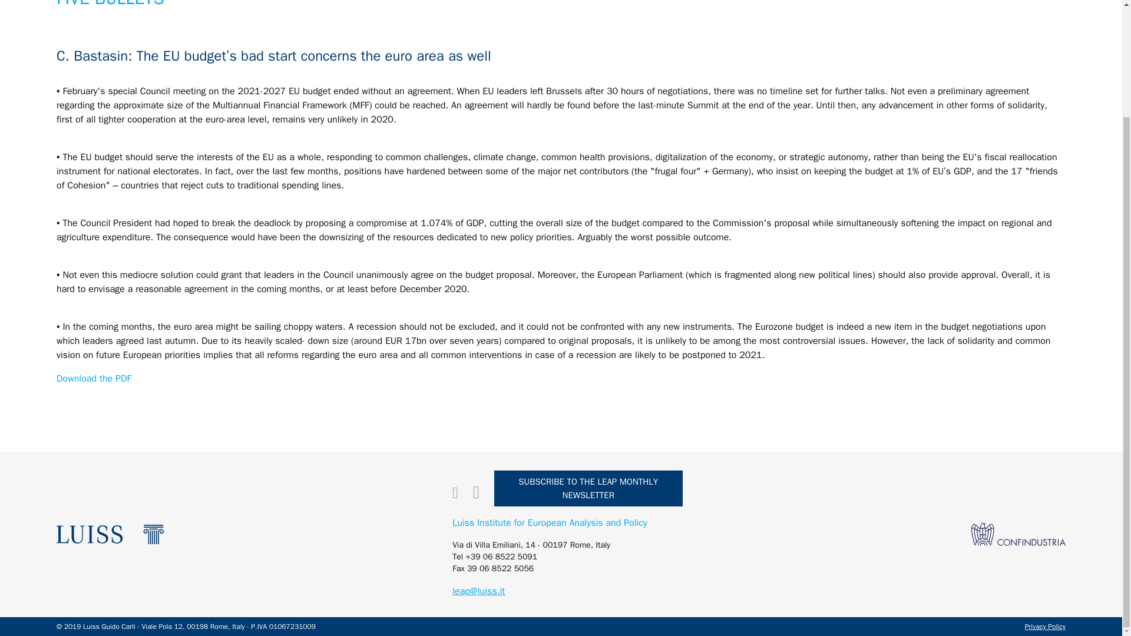 This screenshot has width=1131, height=636. Describe the element at coordinates (1018, 534) in the screenshot. I see `Confindustria` at that location.